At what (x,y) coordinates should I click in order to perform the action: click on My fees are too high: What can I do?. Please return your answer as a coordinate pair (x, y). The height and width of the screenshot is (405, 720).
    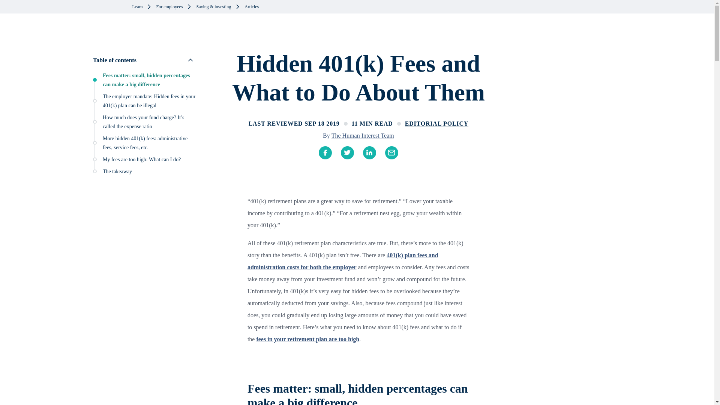
    Looking at the image, I should click on (142, 159).